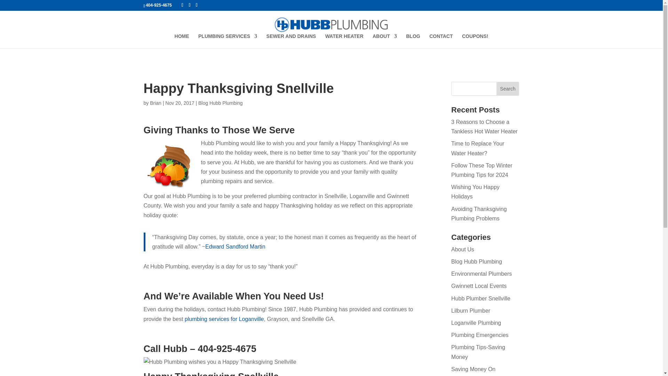 This screenshot has height=376, width=668. What do you see at coordinates (228, 41) in the screenshot?
I see `PLUMBING SERVICES` at bounding box center [228, 41].